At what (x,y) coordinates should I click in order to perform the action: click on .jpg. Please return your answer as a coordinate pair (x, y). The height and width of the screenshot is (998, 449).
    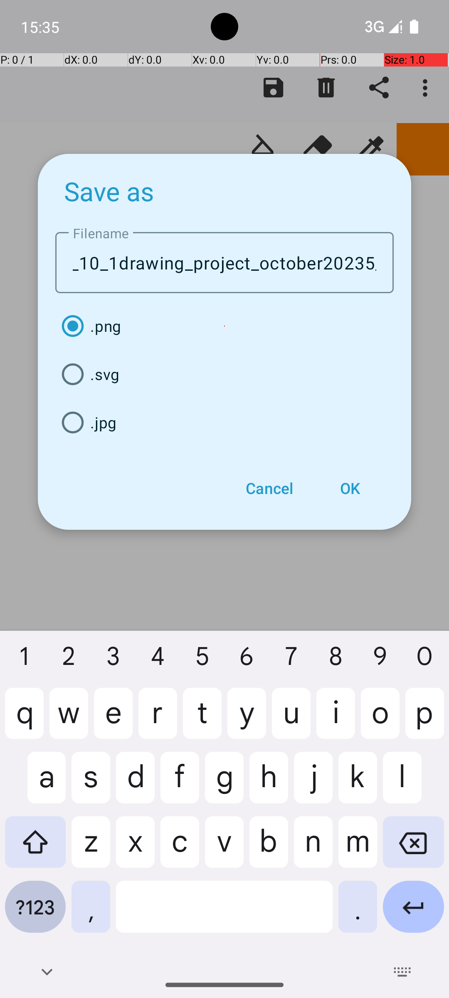
    Looking at the image, I should click on (224, 422).